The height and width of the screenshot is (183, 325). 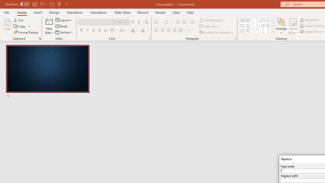 What do you see at coordinates (184, 22) in the screenshot?
I see `Increase Indent` at bounding box center [184, 22].